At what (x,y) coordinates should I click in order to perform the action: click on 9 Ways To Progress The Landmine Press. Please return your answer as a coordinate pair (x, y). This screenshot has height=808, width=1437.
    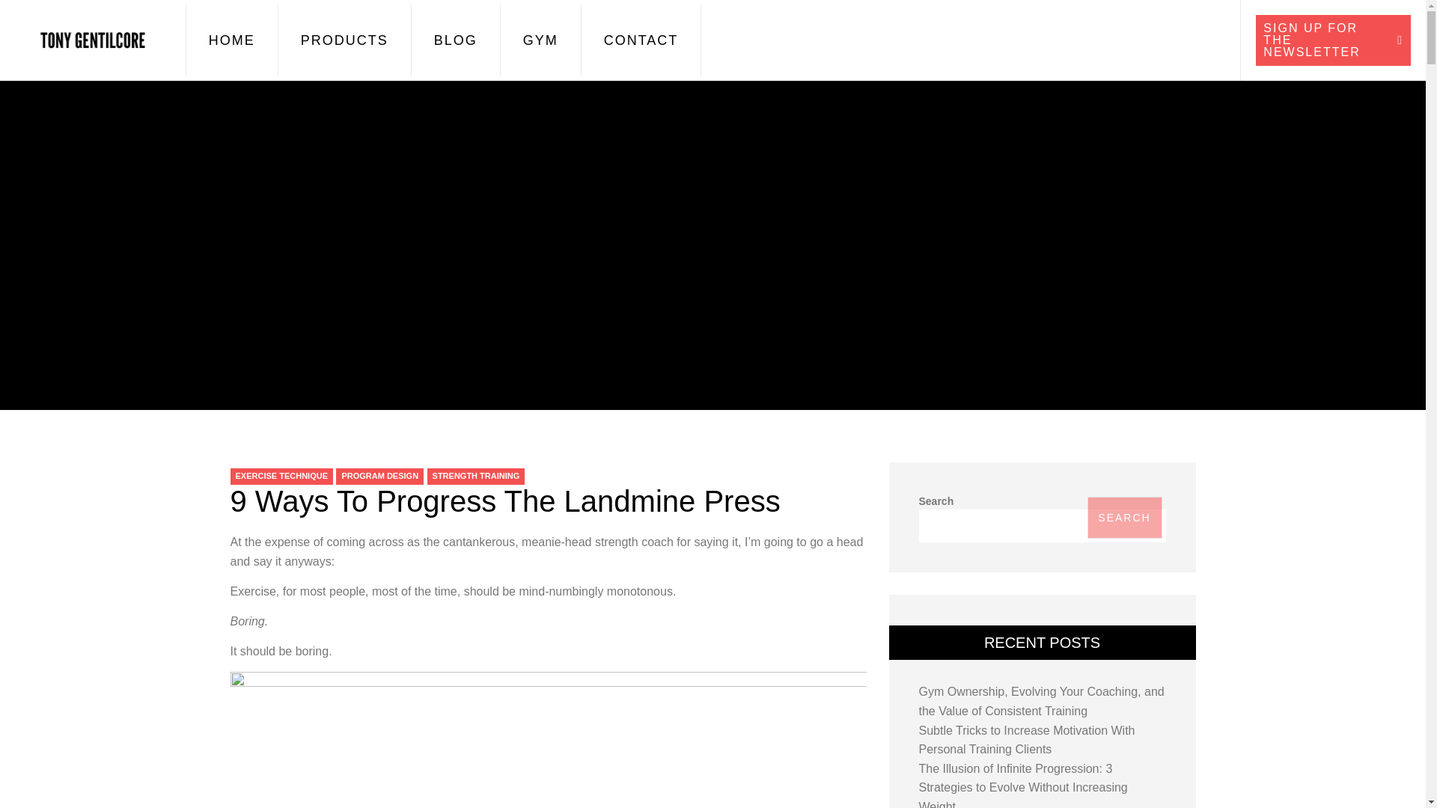
    Looking at the image, I should click on (504, 501).